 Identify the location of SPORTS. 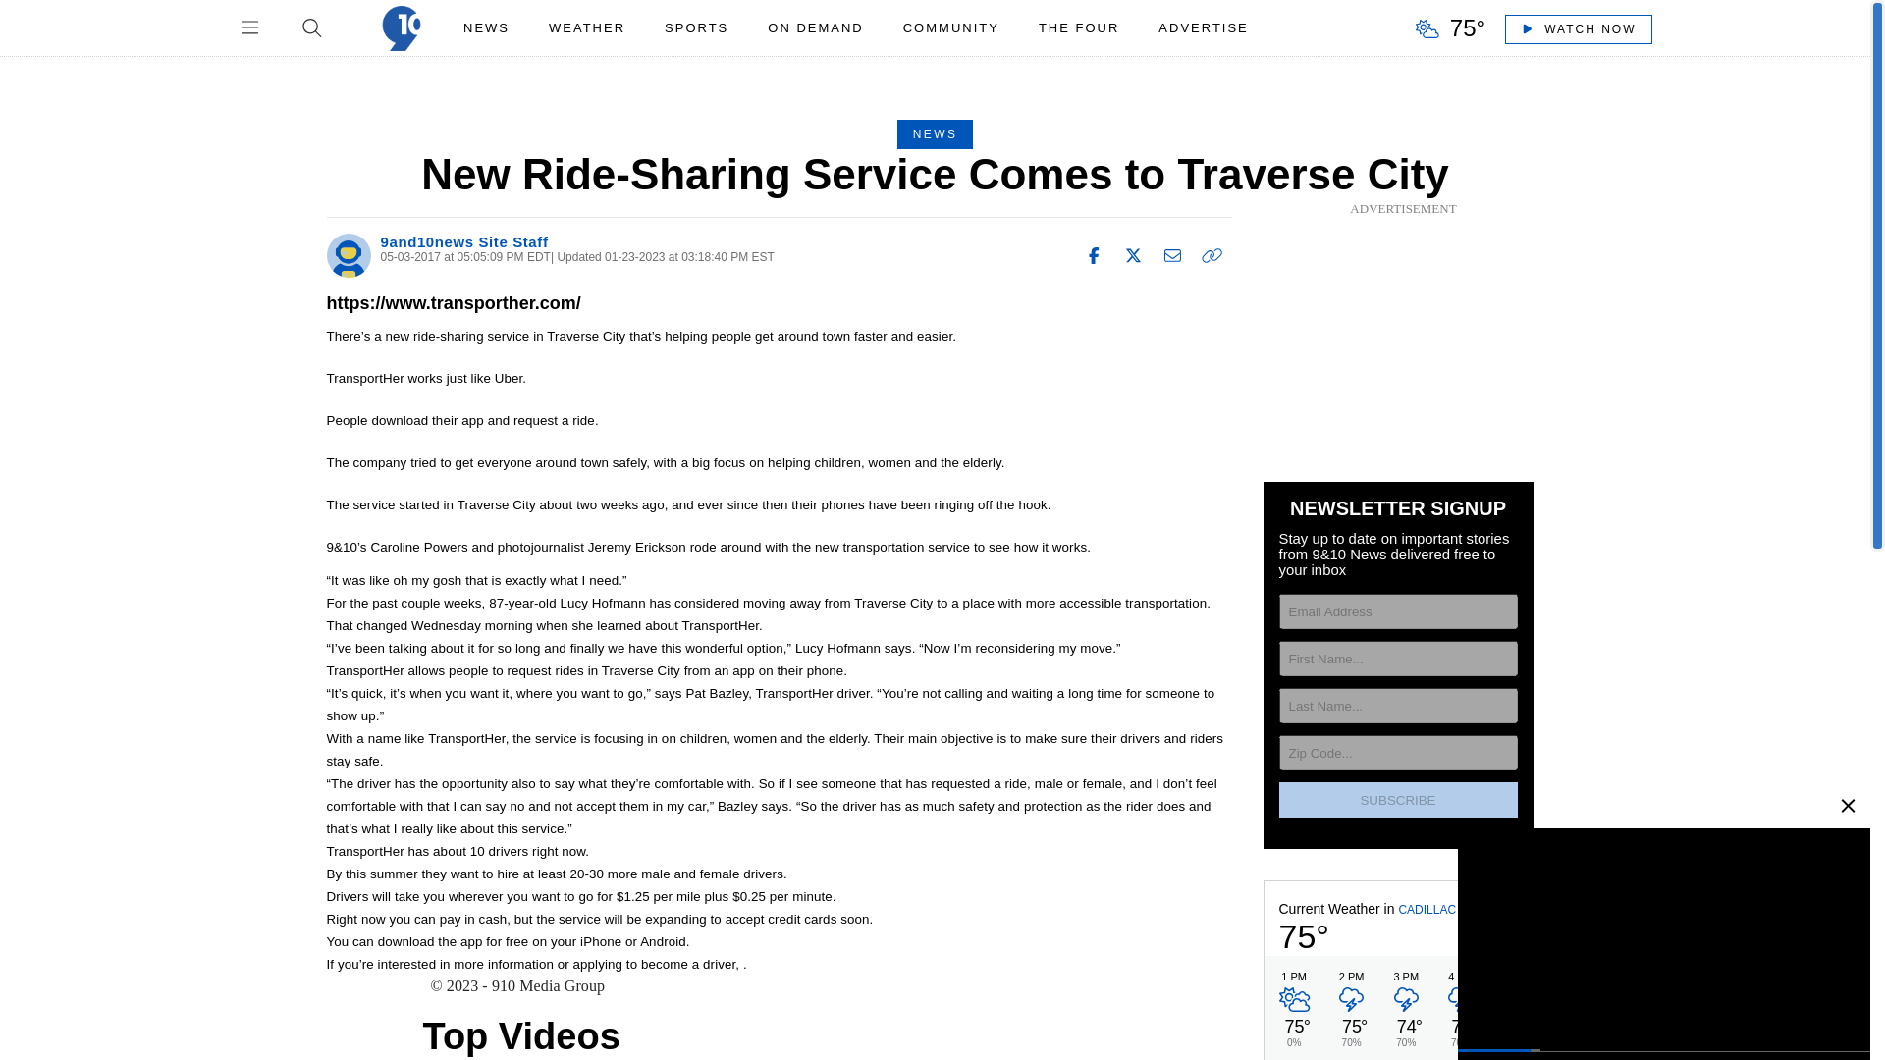
(696, 27).